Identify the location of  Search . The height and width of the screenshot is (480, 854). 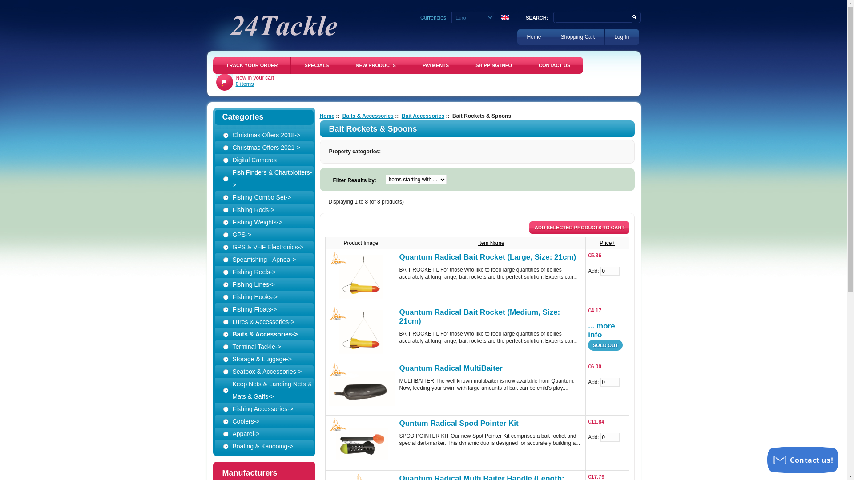
(636, 17).